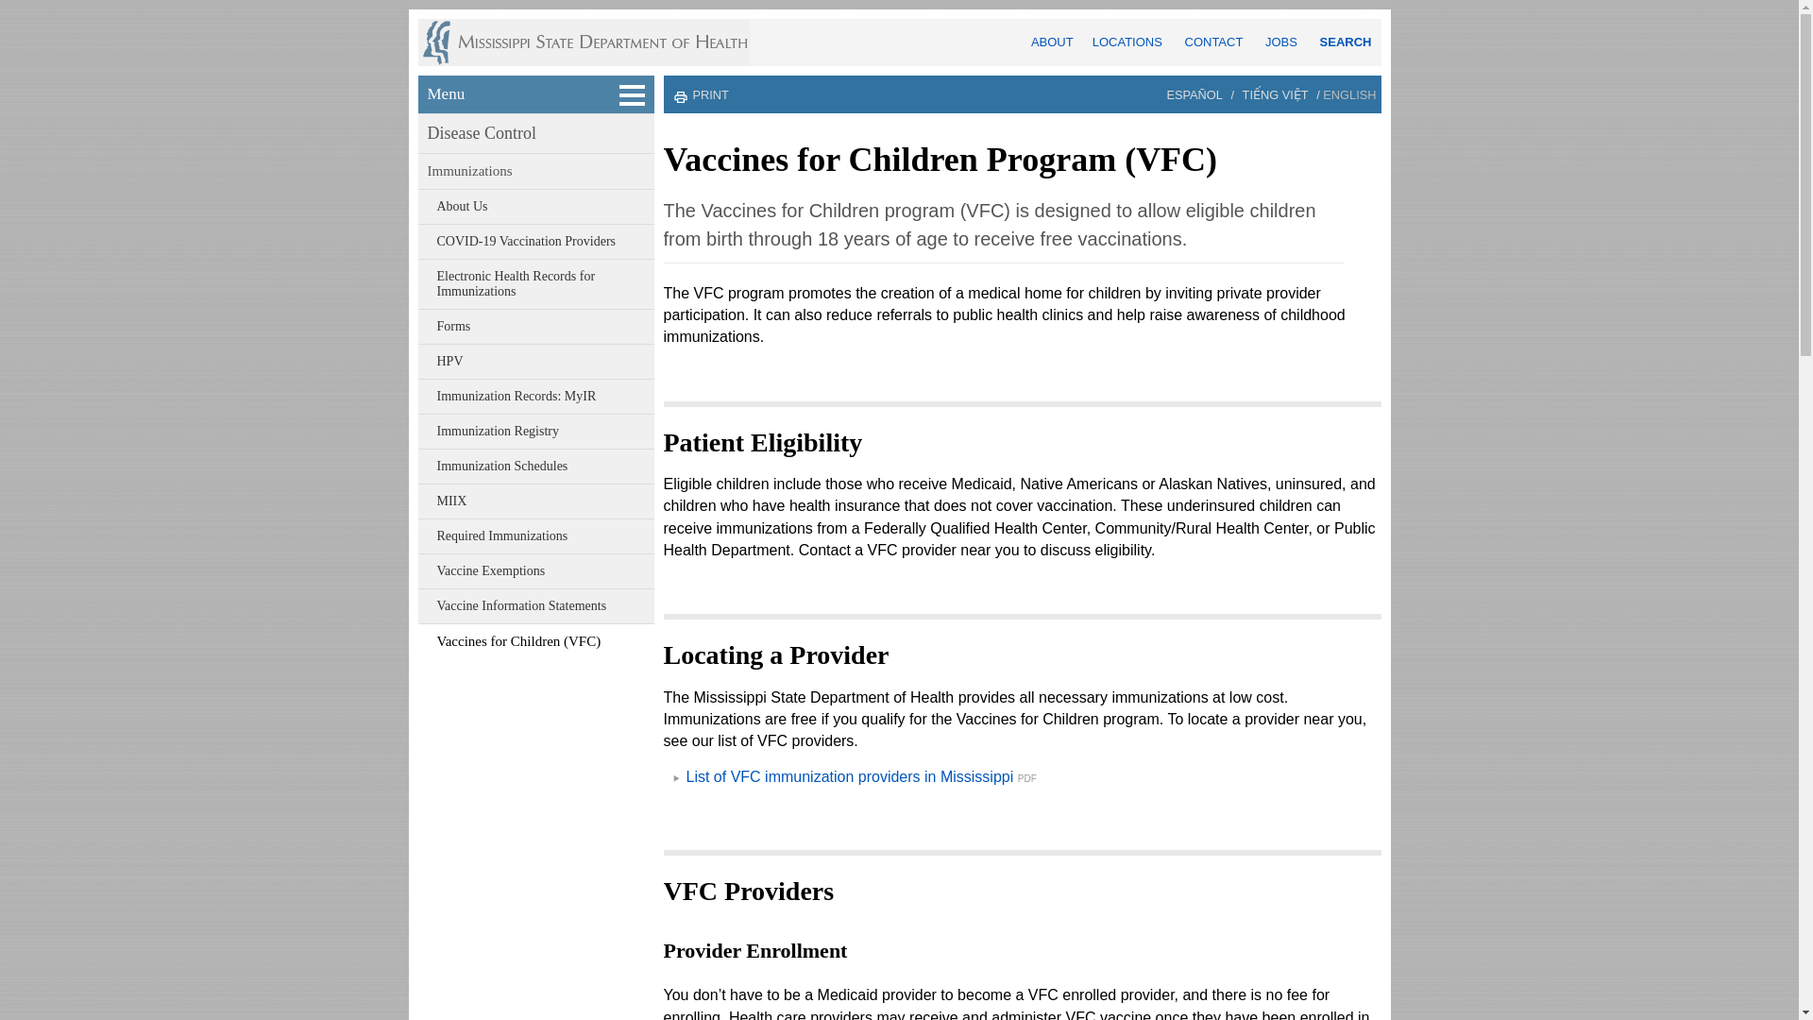  Describe the element at coordinates (537, 171) in the screenshot. I see `Immunizations` at that location.